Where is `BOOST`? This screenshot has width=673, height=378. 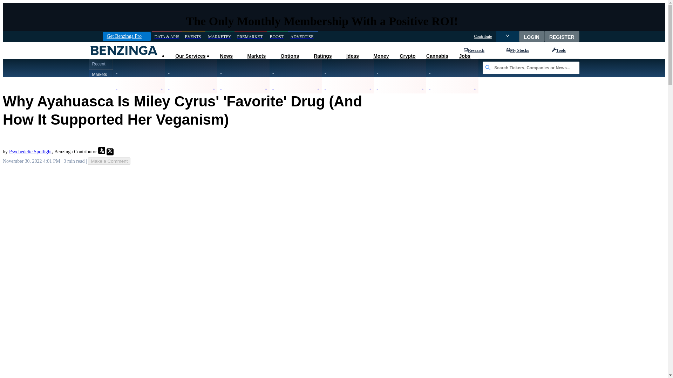 BOOST is located at coordinates (278, 36).